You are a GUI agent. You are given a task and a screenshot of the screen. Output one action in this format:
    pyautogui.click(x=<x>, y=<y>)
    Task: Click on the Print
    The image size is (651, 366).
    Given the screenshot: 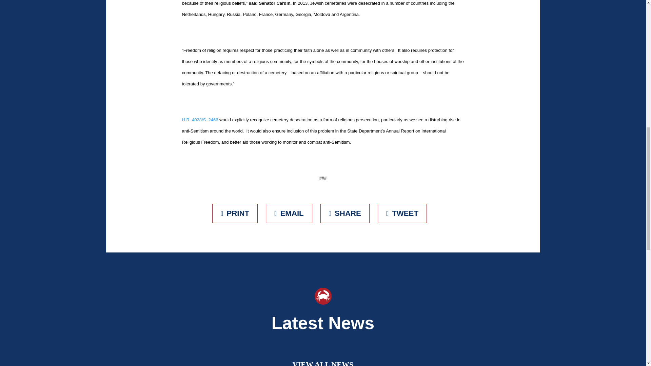 What is the action you would take?
    pyautogui.click(x=235, y=213)
    